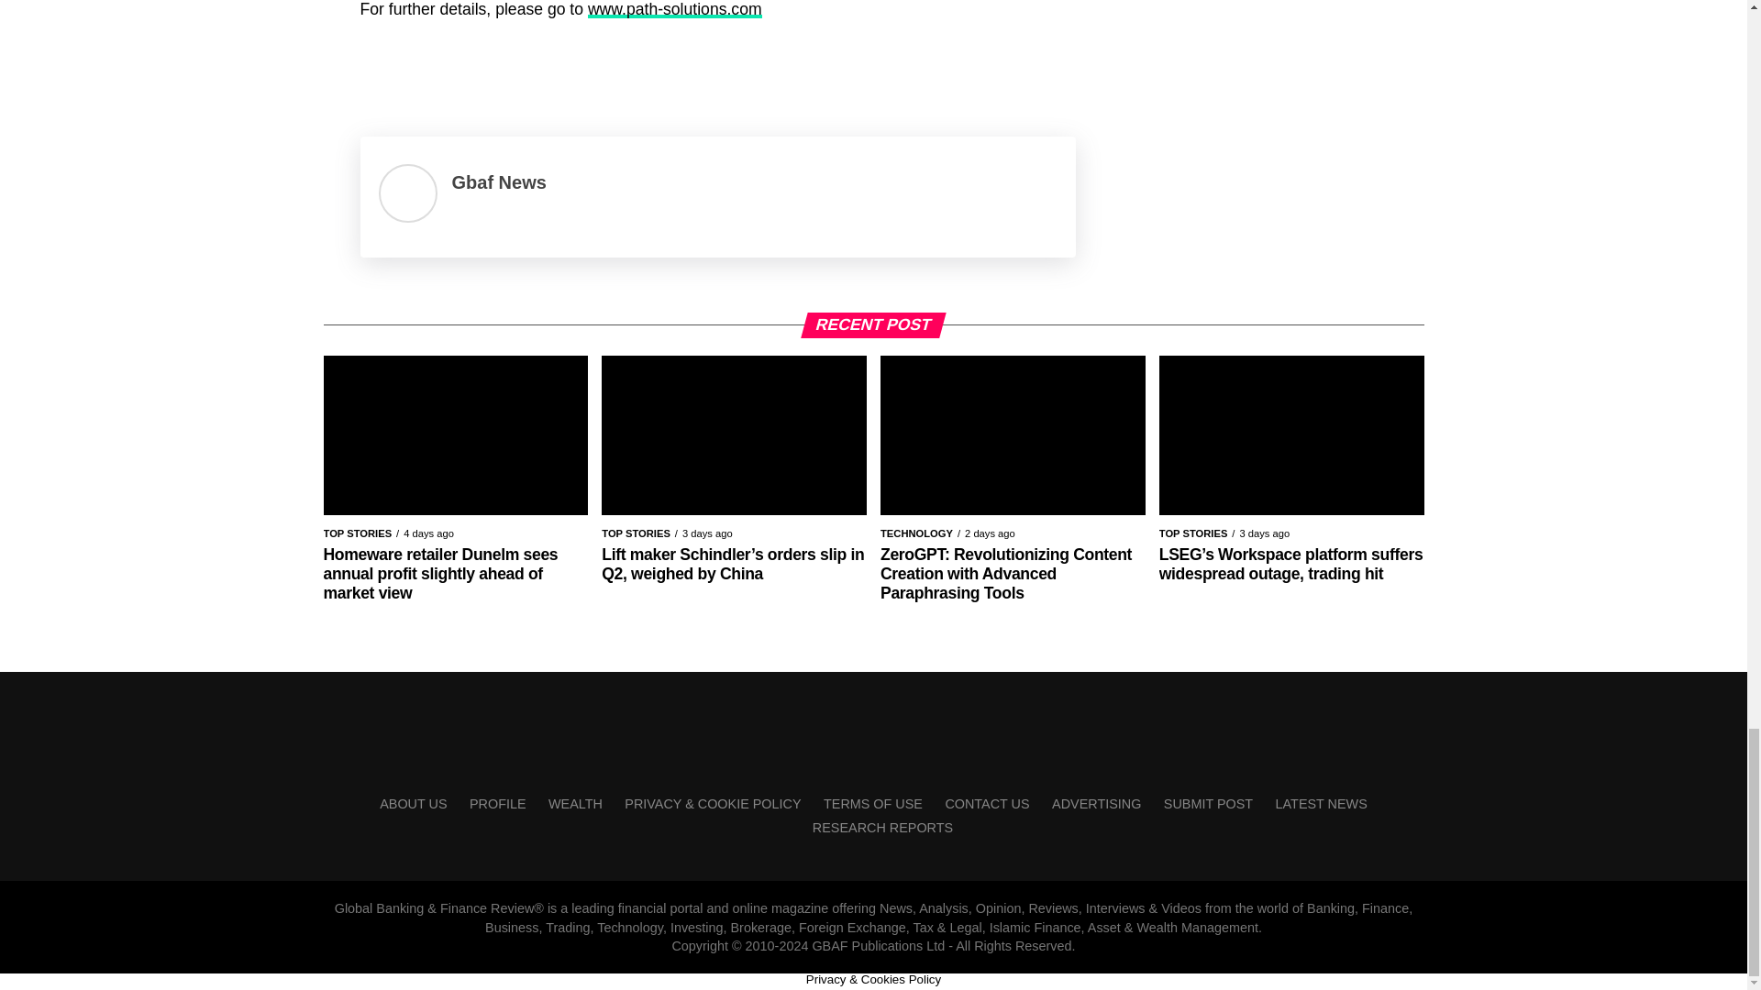  Describe the element at coordinates (476, 67) in the screenshot. I see `Share on Linkedin` at that location.